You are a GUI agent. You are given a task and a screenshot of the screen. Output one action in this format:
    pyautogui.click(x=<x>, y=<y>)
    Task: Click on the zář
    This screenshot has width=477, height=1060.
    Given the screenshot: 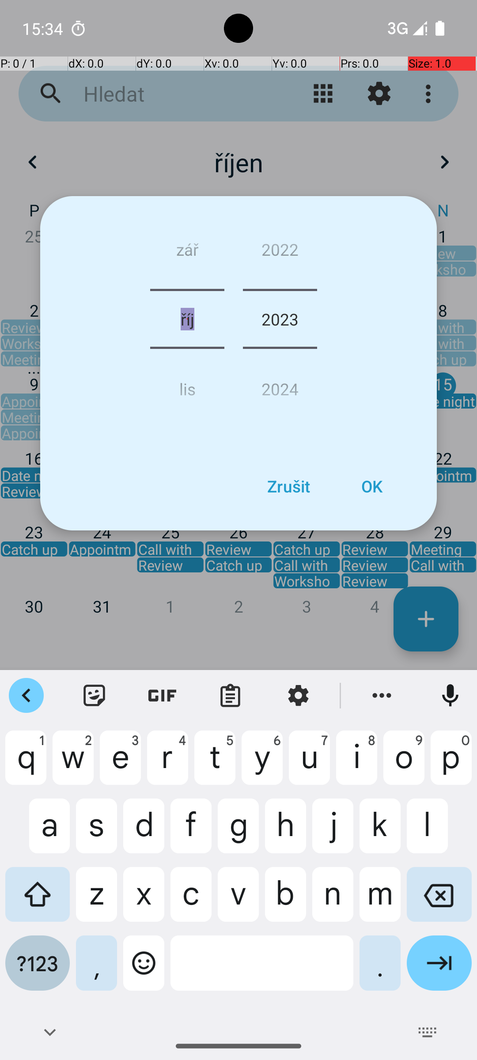 What is the action you would take?
    pyautogui.click(x=187, y=253)
    